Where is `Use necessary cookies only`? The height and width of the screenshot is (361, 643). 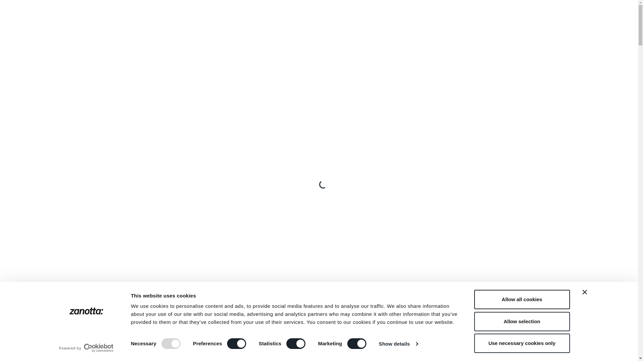 Use necessary cookies only is located at coordinates (522, 343).